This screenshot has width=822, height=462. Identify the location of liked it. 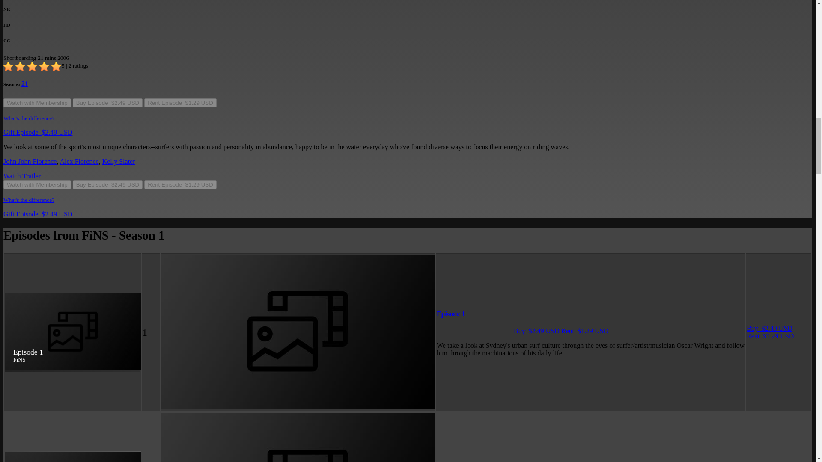
(33, 67).